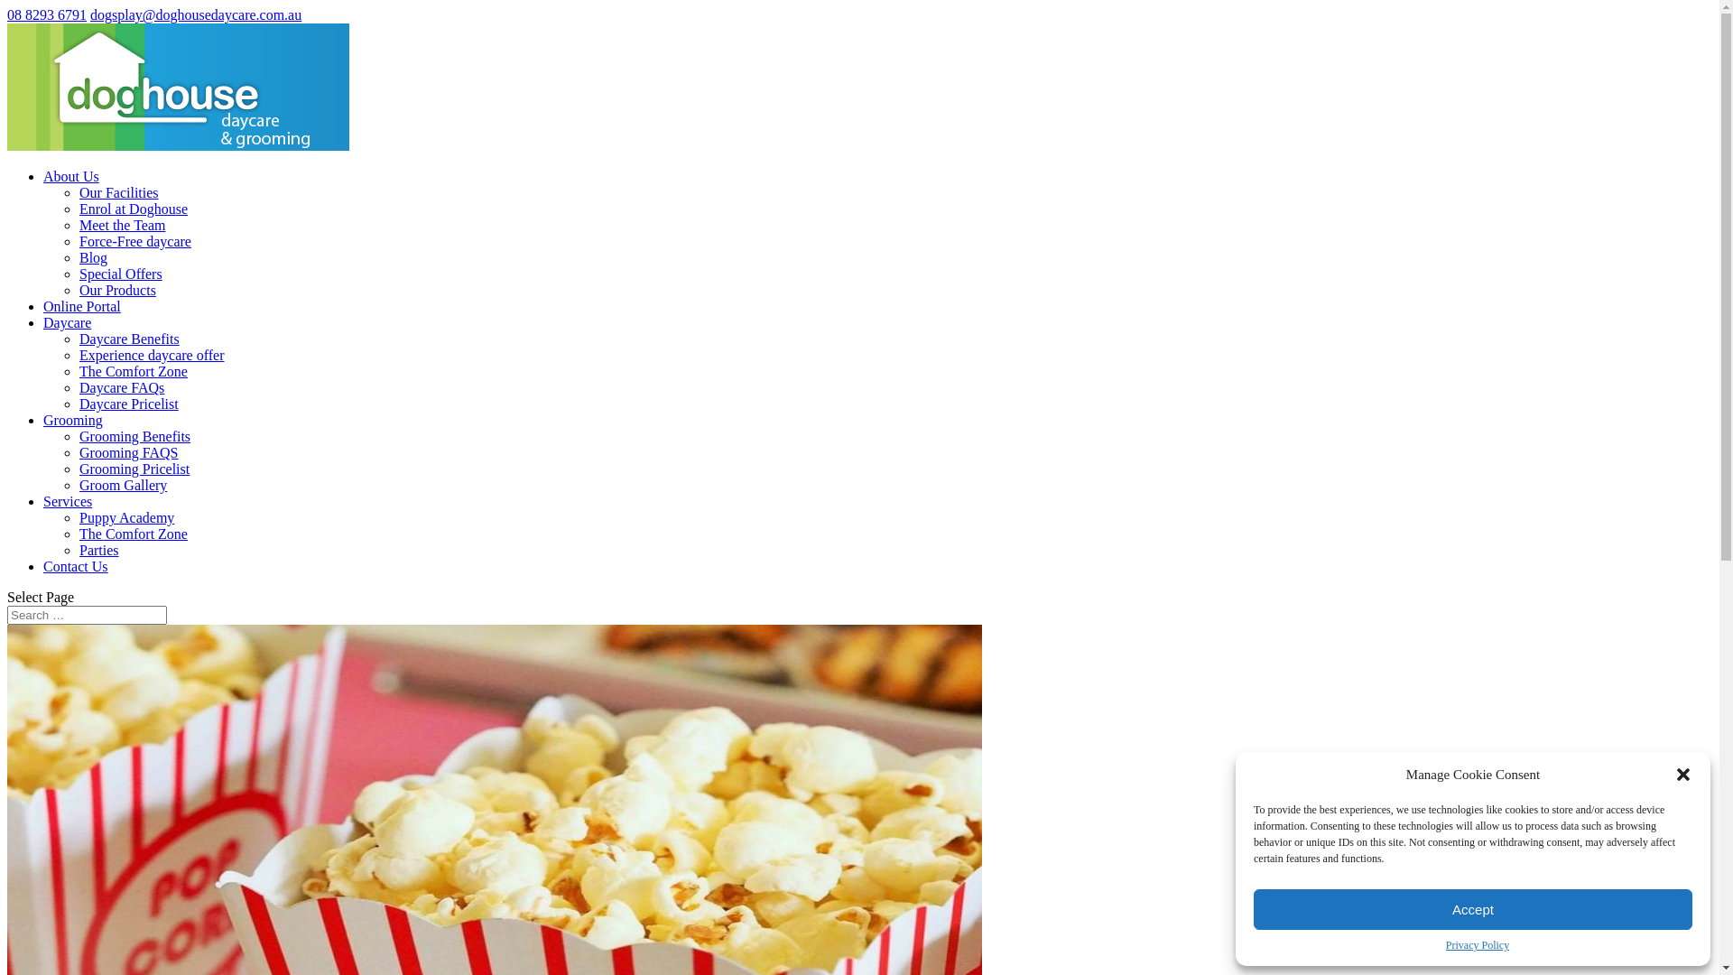 This screenshot has height=975, width=1733. I want to click on Daycare Benefits, so click(130, 339).